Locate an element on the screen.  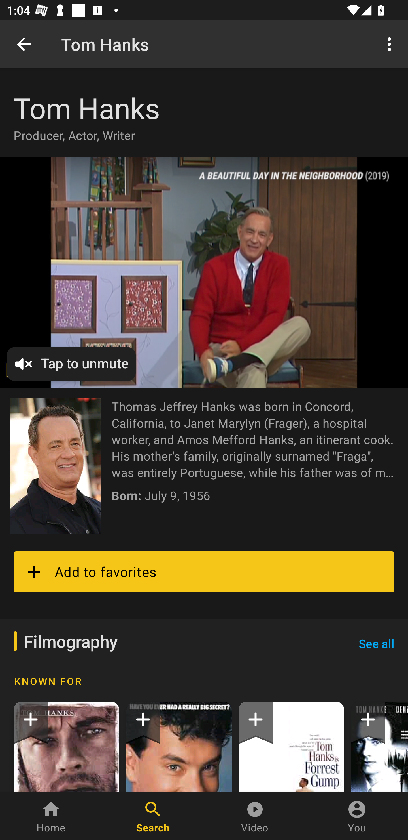
Tap to unmute is located at coordinates (204, 272).